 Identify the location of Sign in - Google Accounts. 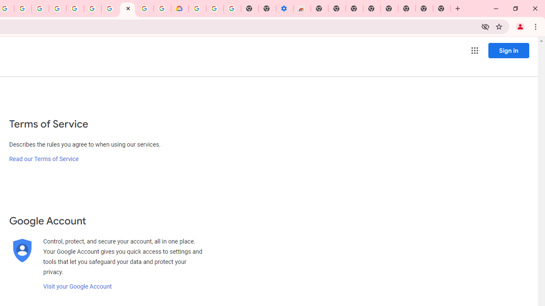
(197, 8).